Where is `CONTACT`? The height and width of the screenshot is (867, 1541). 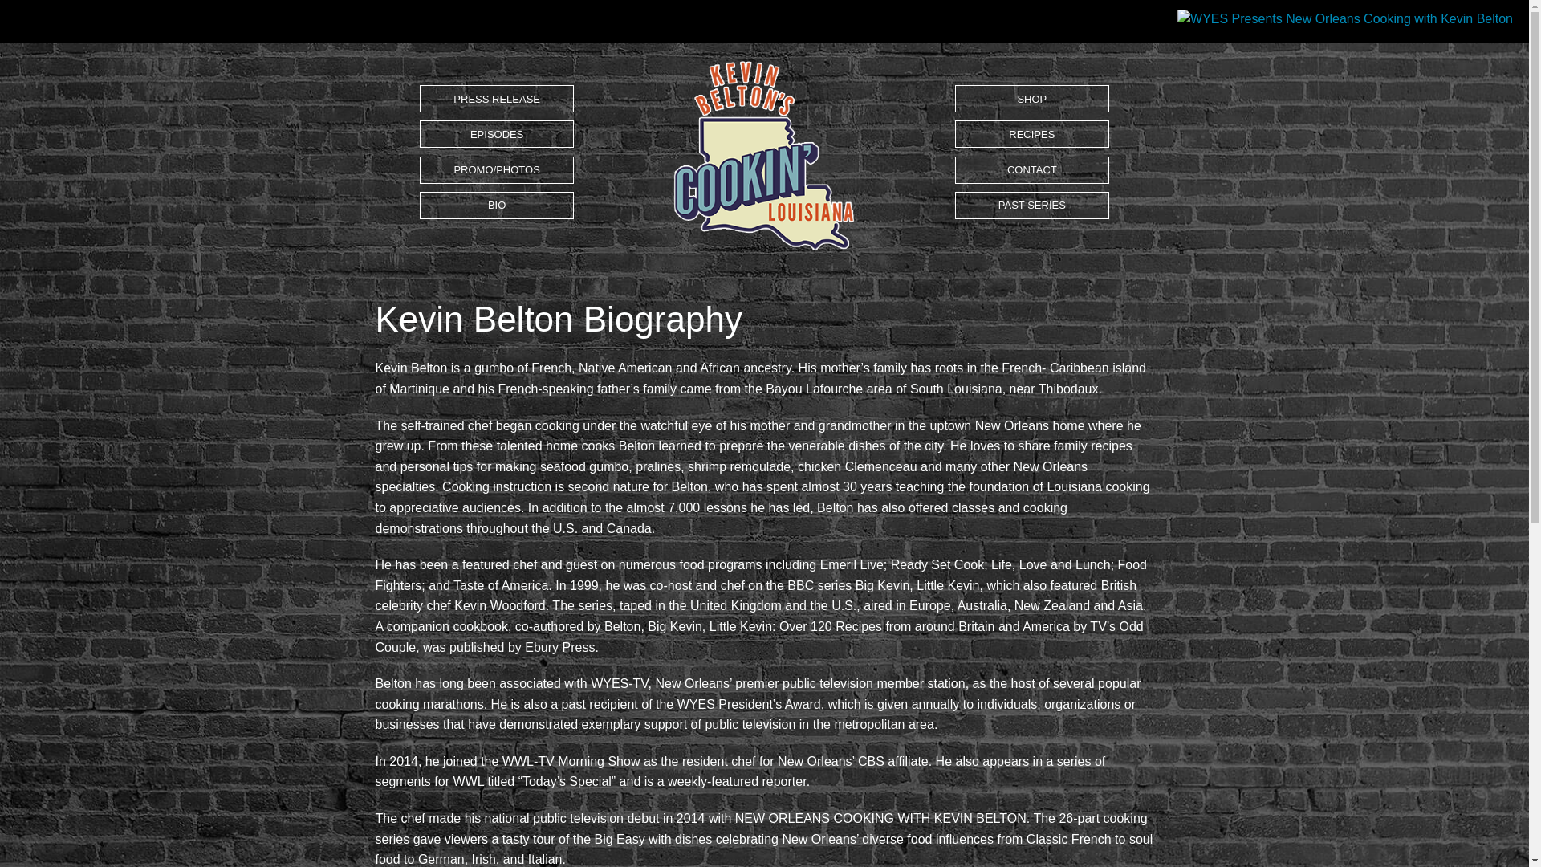
CONTACT is located at coordinates (1032, 170).